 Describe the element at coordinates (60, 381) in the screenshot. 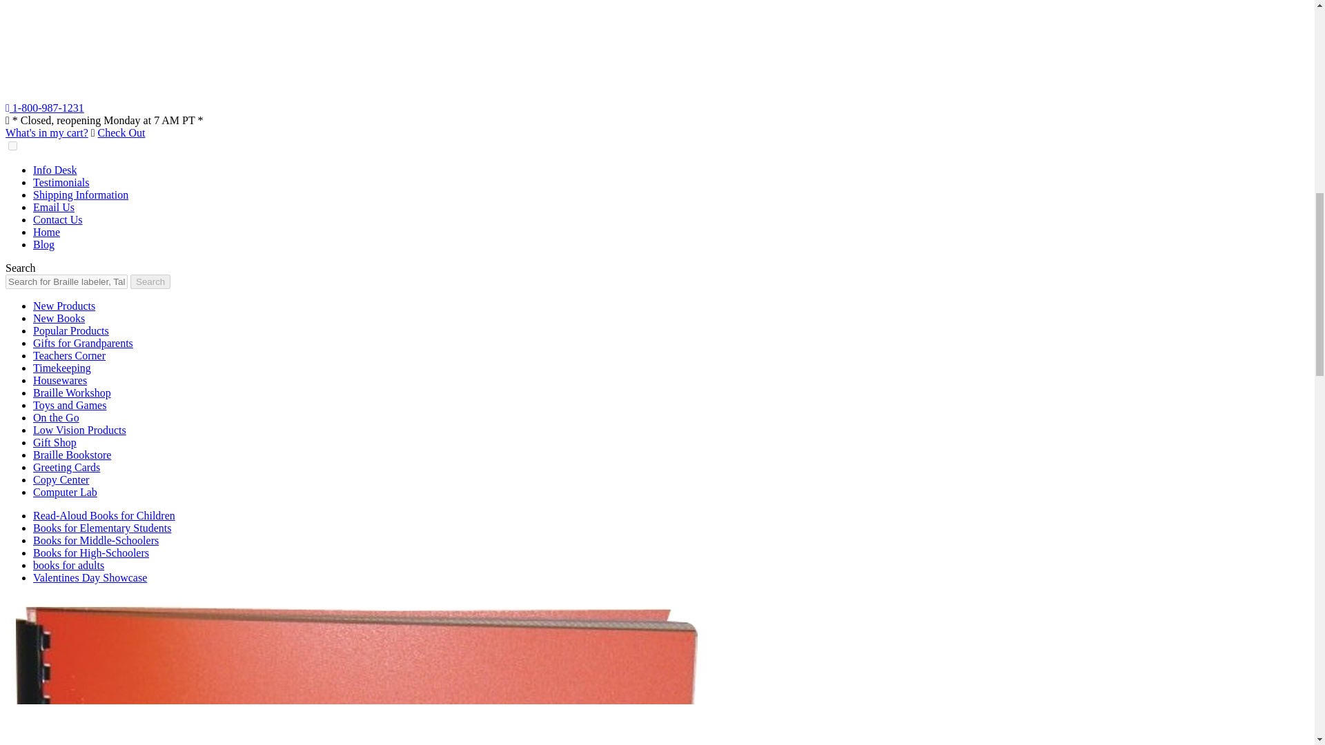

I see `Housewares` at that location.